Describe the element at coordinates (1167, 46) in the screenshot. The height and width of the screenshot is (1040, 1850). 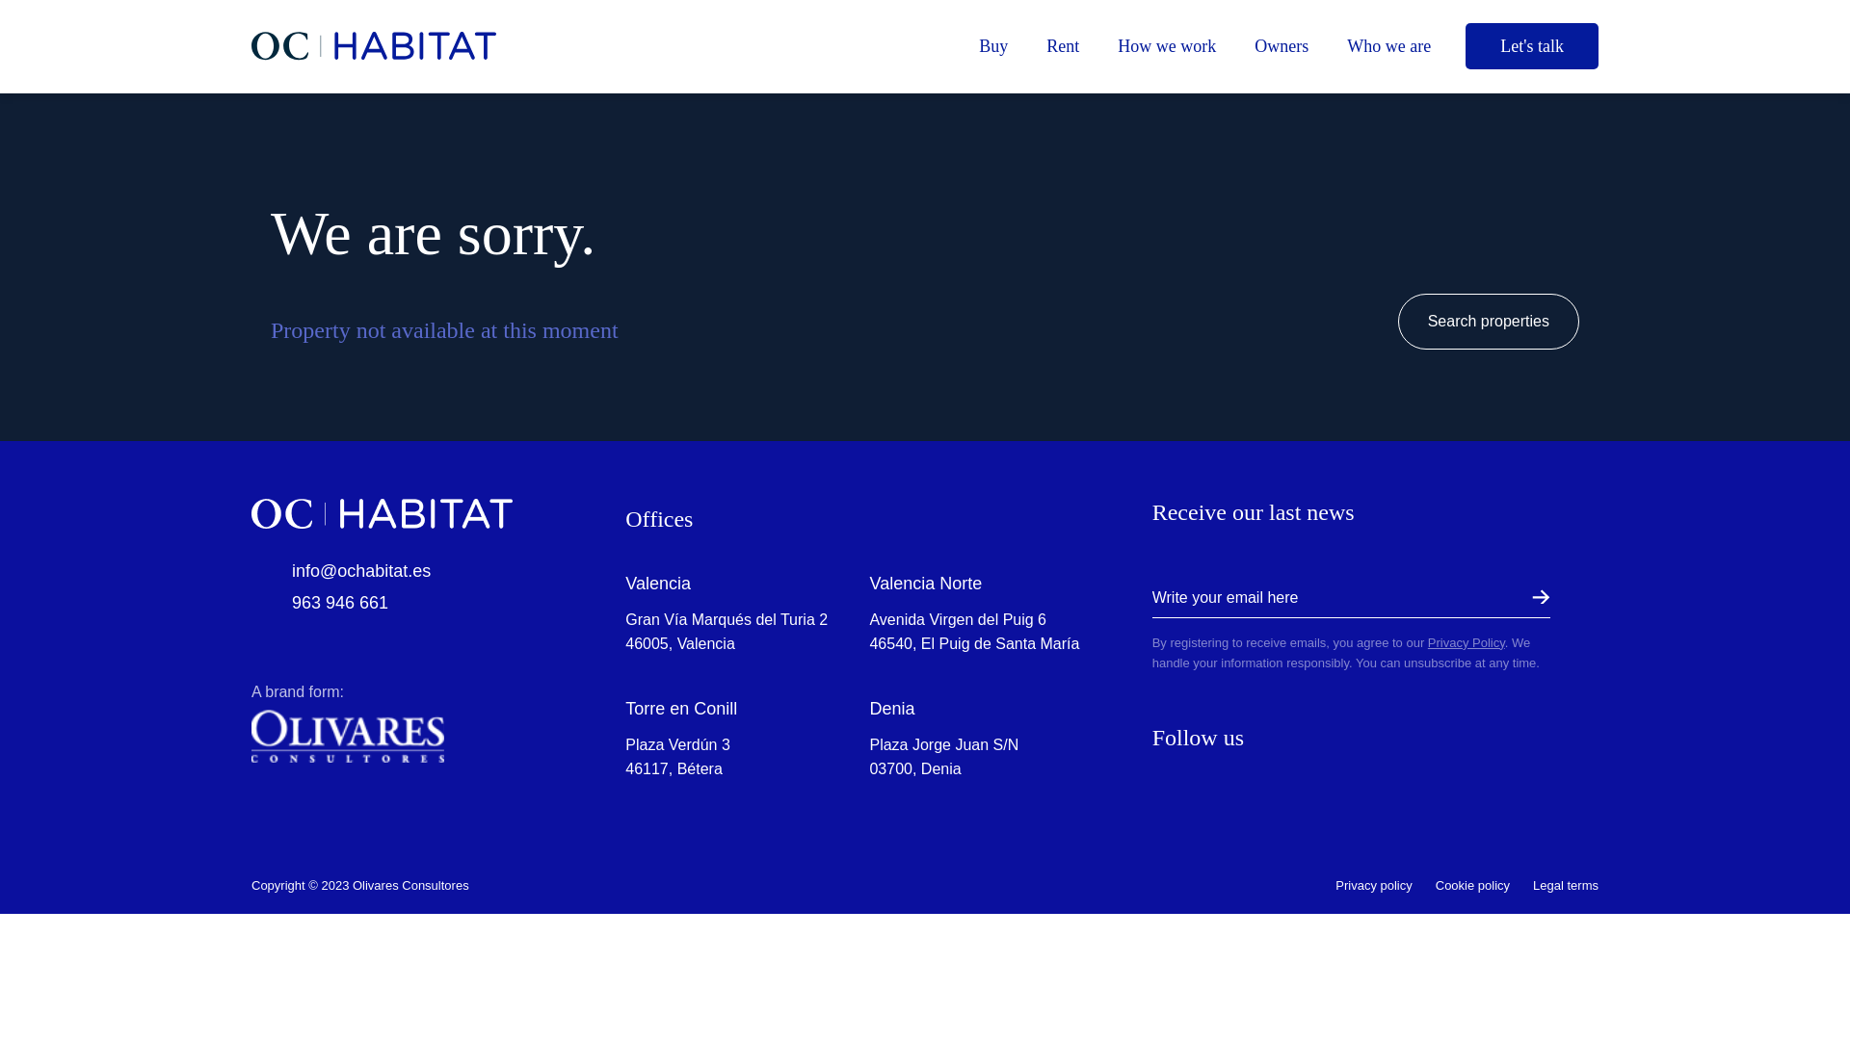
I see `How we work` at that location.